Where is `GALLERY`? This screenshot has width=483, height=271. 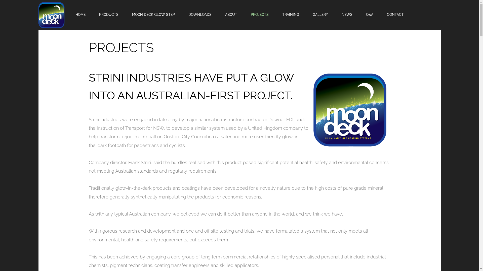 GALLERY is located at coordinates (320, 15).